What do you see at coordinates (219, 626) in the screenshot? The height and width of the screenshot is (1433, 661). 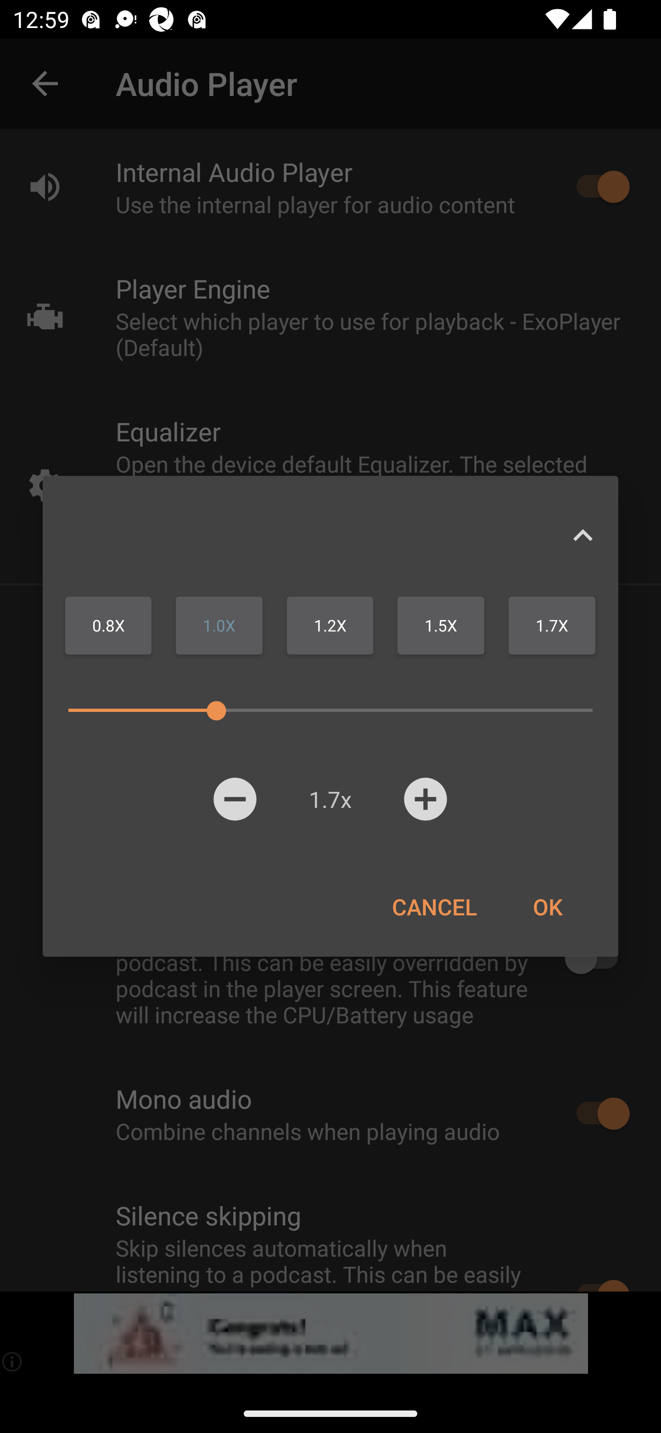 I see `1.0X` at bounding box center [219, 626].